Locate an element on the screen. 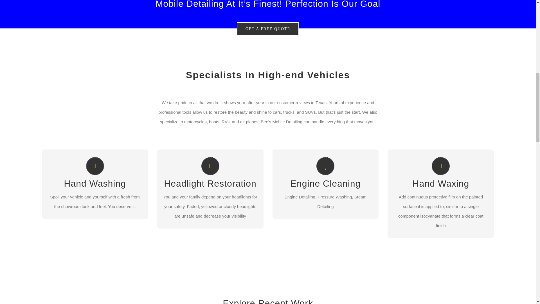 The height and width of the screenshot is (304, 540). GET A QUOTE is located at coordinates (325, 208).